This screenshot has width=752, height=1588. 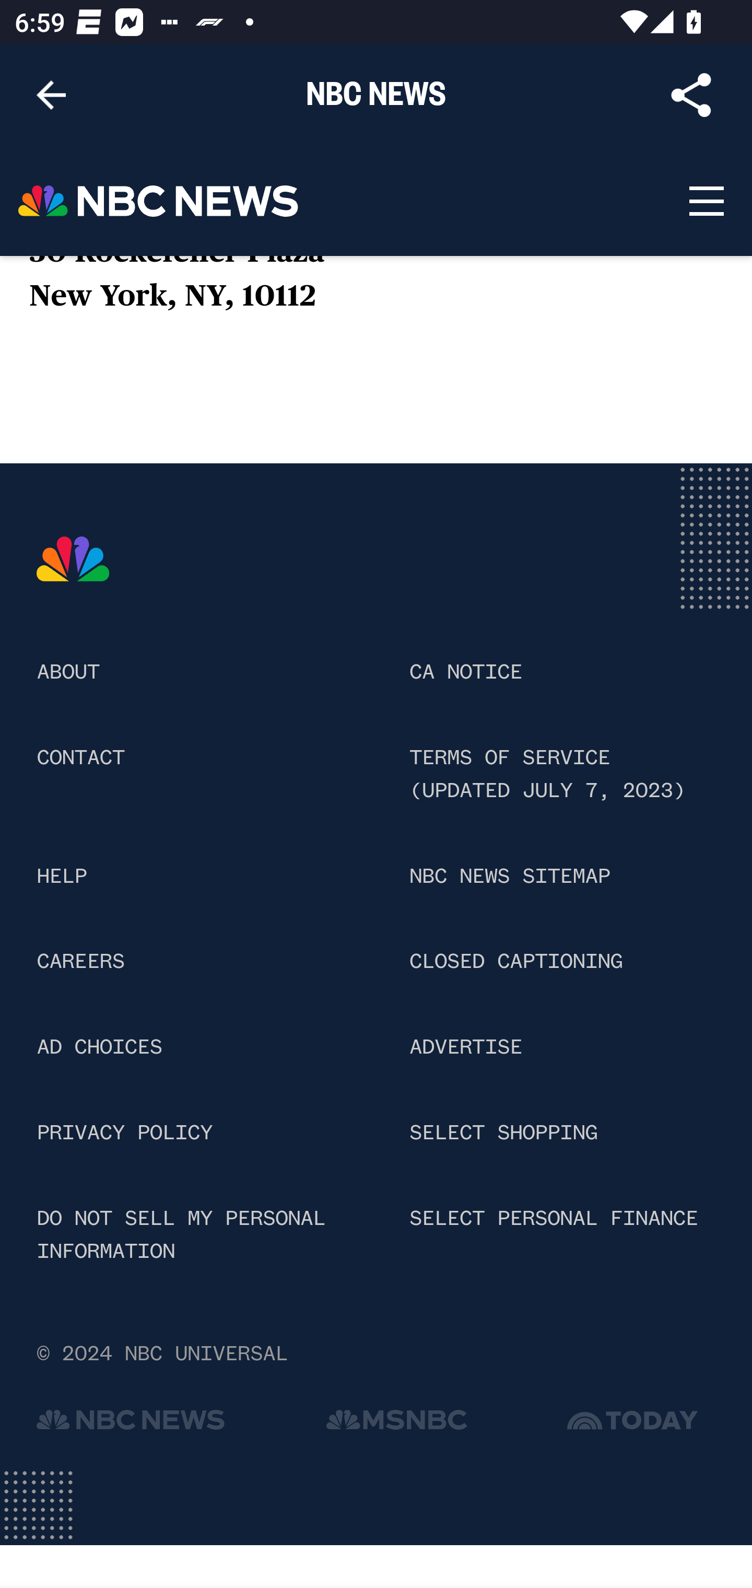 I want to click on ABOUT, so click(x=68, y=672).